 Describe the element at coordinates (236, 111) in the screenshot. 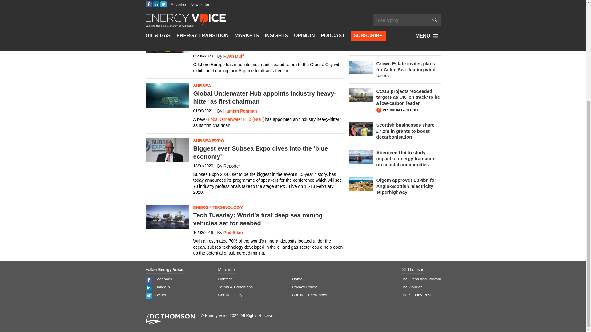

I see `Hamish Penman` at that location.